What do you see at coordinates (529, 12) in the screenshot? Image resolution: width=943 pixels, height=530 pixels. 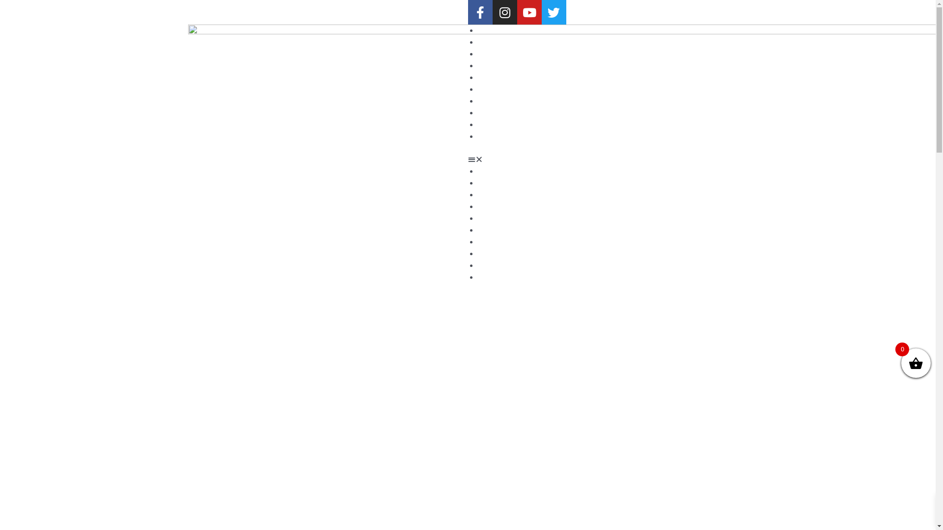 I see `Youtube` at bounding box center [529, 12].